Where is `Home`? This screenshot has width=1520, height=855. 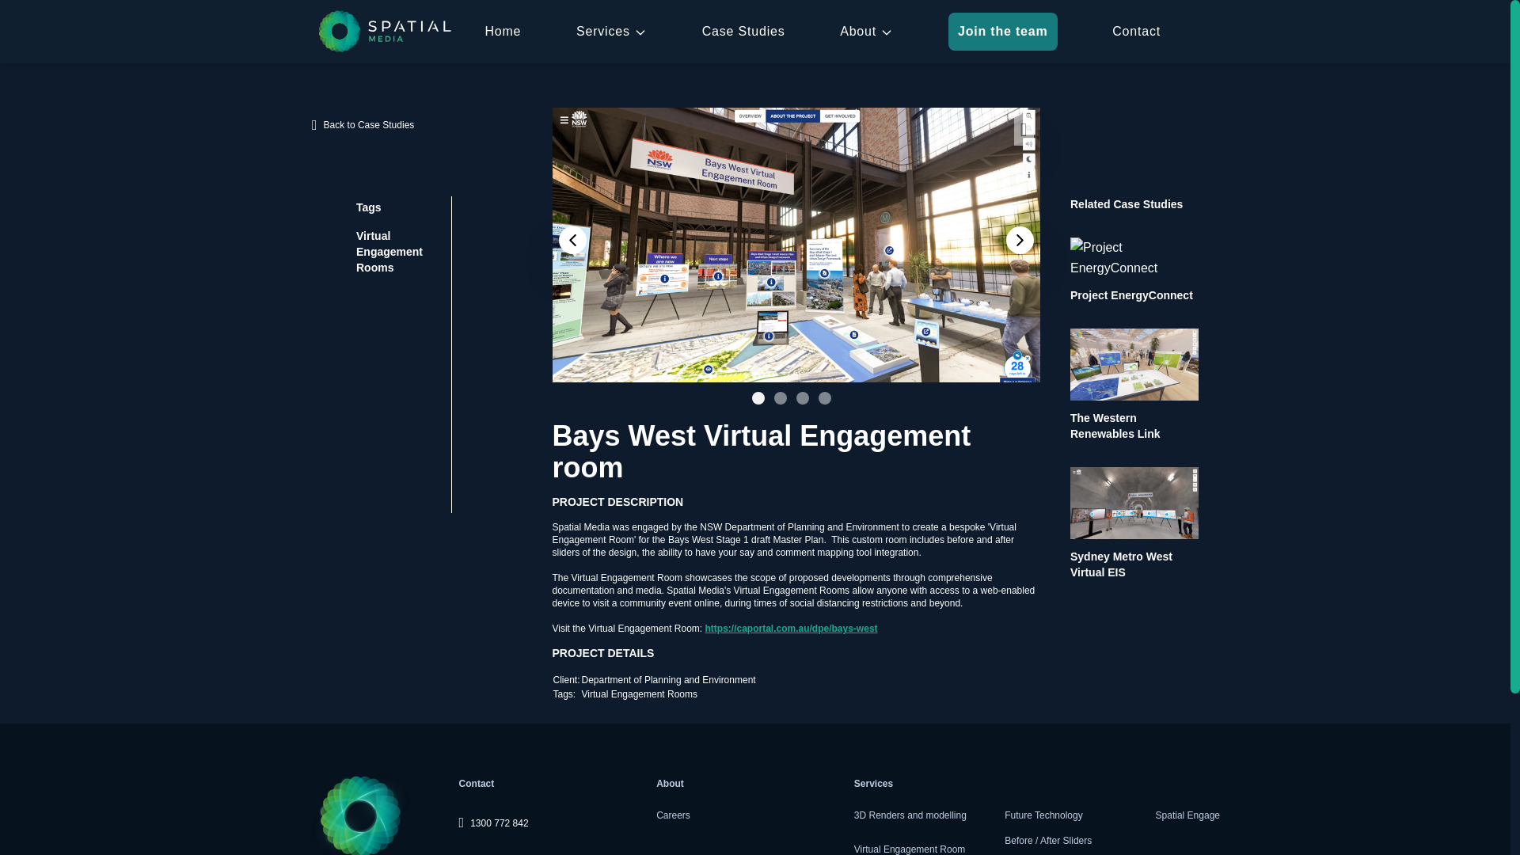
Home is located at coordinates (503, 32).